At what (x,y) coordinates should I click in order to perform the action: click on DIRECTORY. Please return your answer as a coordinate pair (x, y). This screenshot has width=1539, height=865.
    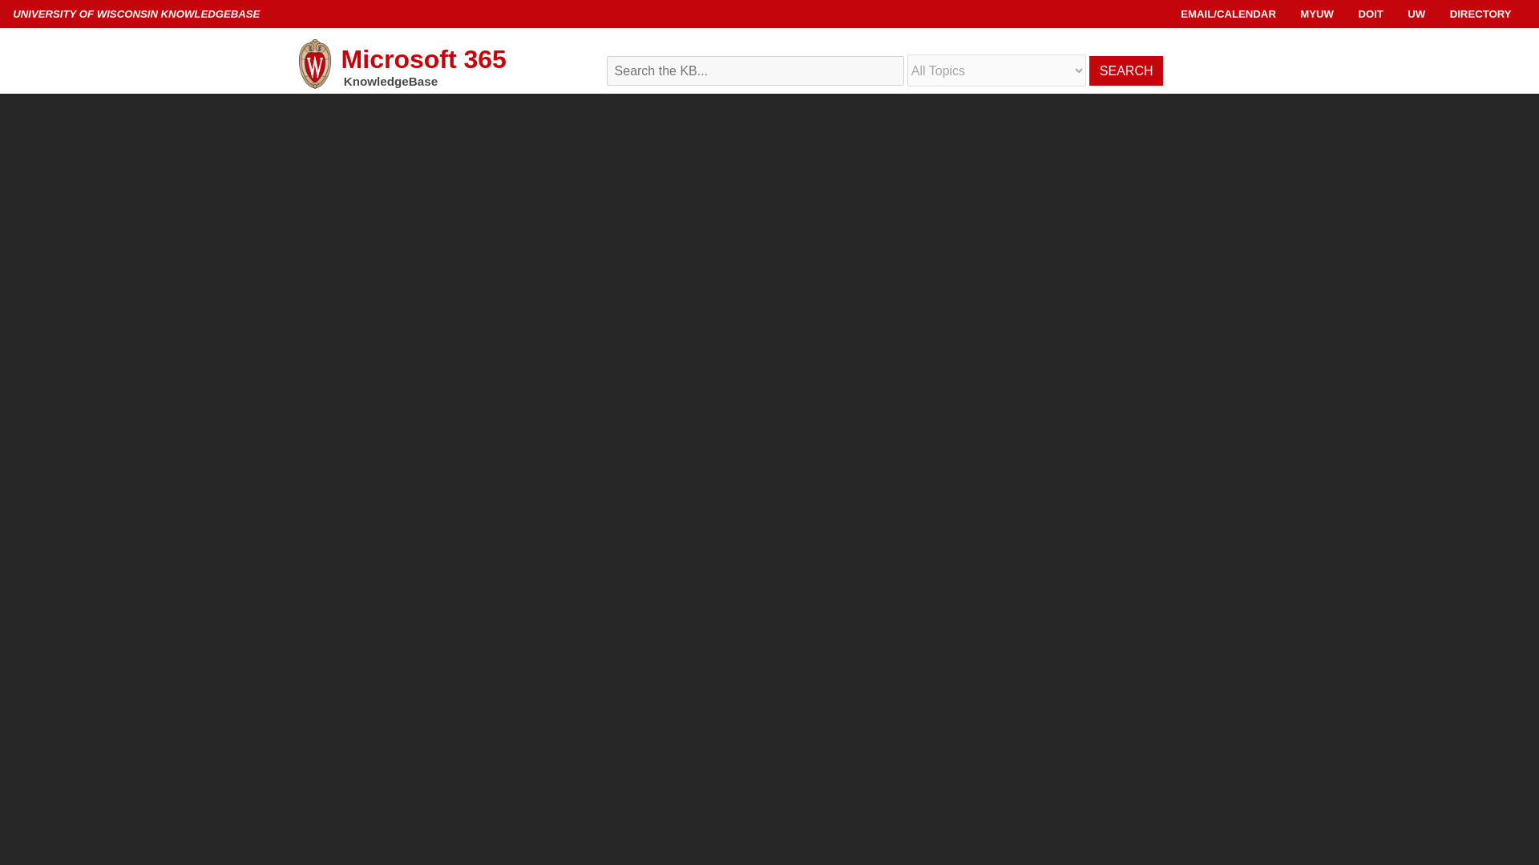
    Looking at the image, I should click on (1480, 13).